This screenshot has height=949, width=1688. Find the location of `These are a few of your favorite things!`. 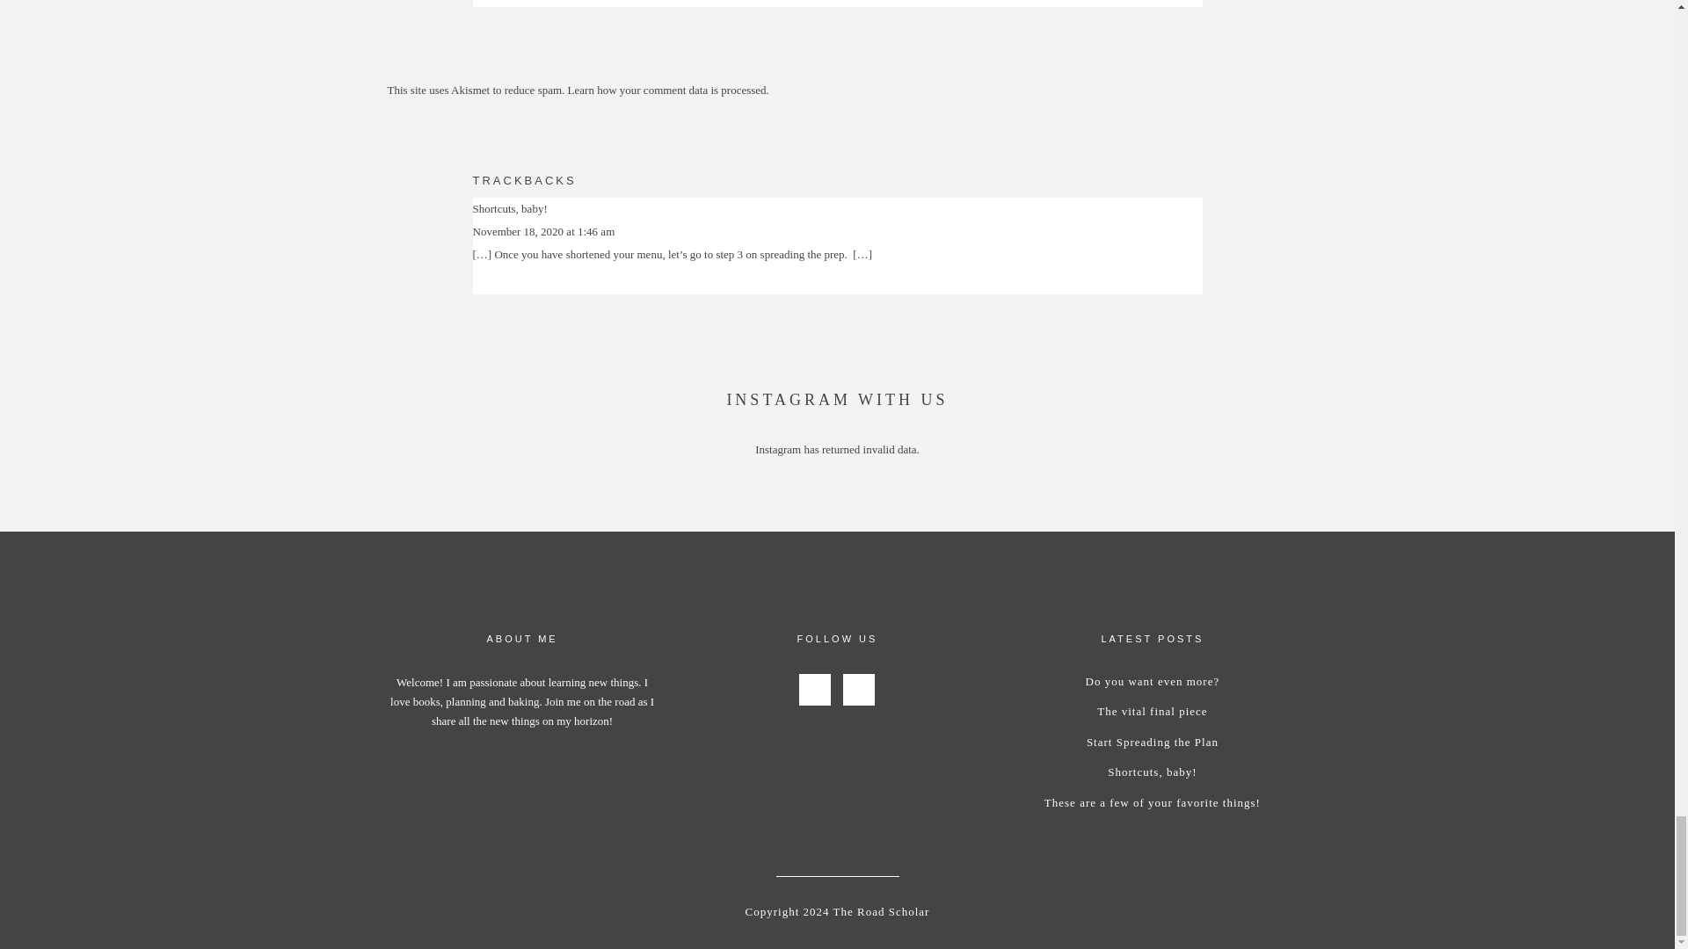

These are a few of your favorite things! is located at coordinates (1153, 803).